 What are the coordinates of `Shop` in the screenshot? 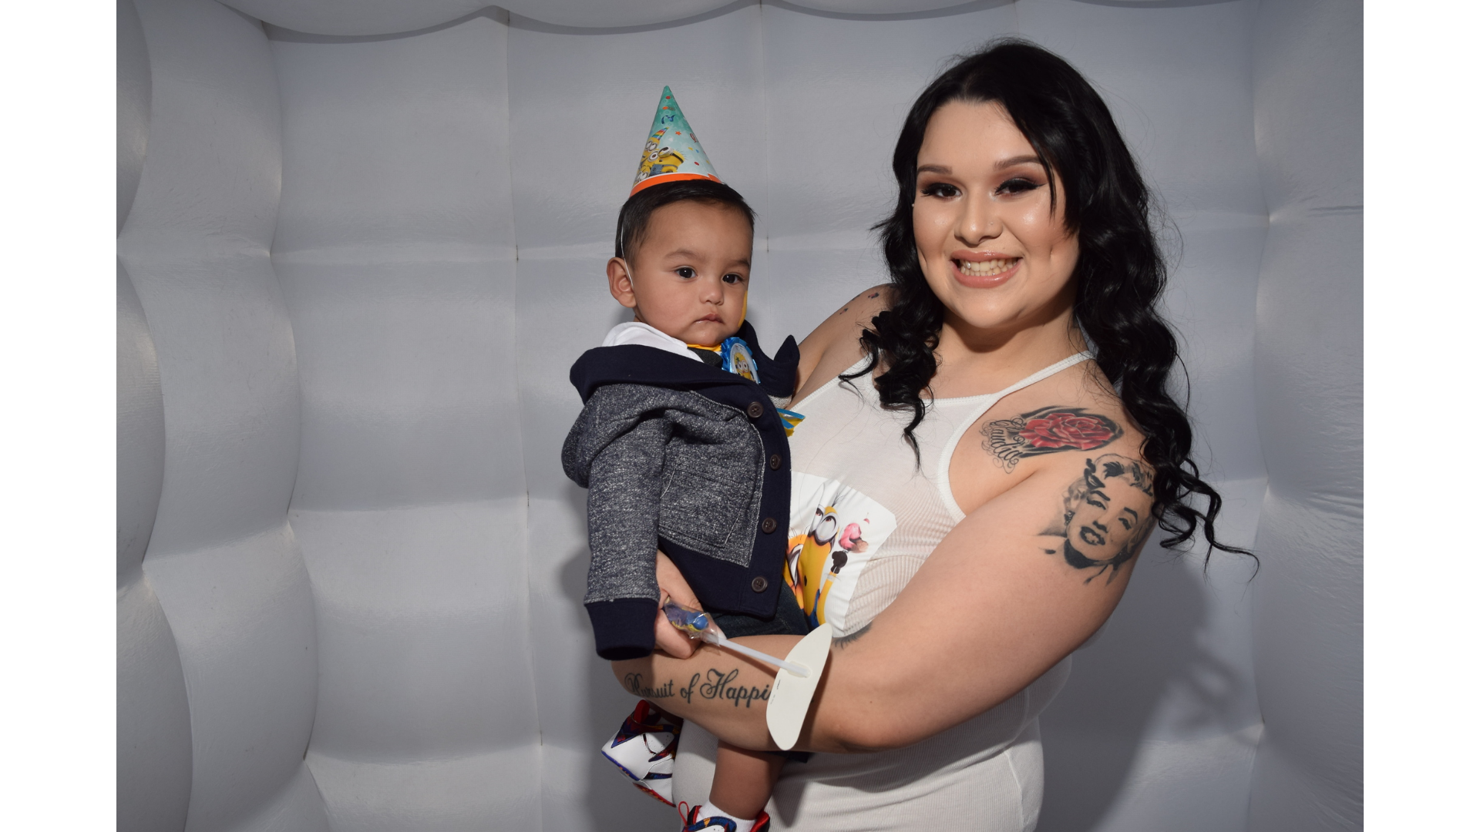 It's located at (1324, 79).